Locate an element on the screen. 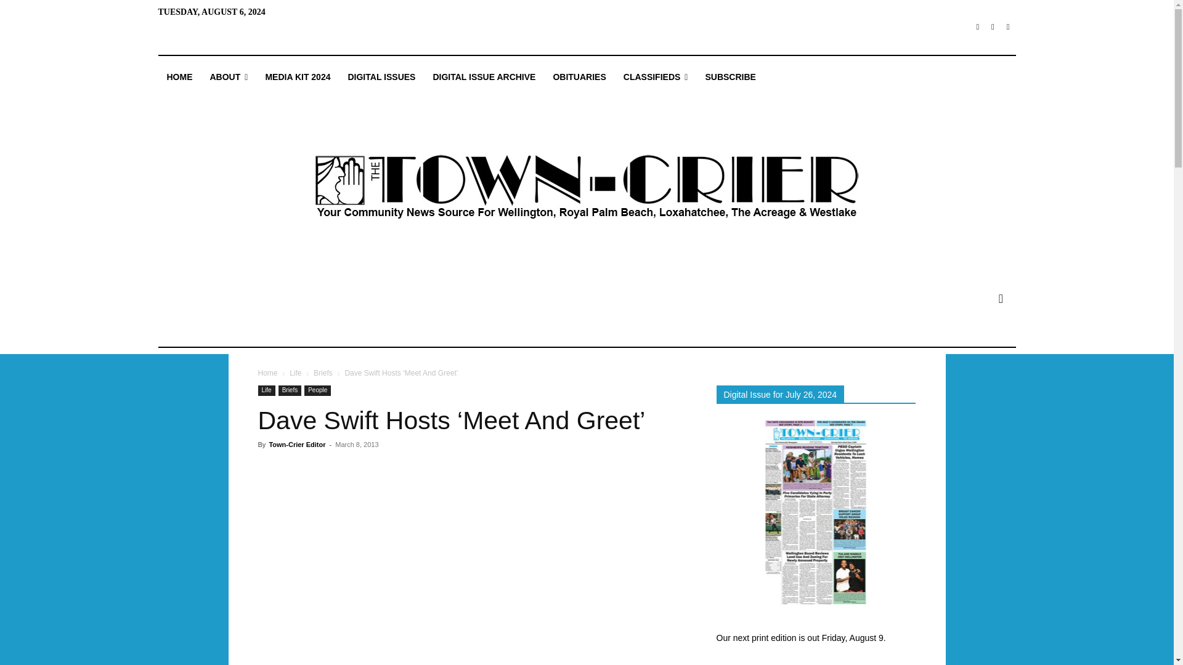 The image size is (1183, 665). Instagram is located at coordinates (993, 27).